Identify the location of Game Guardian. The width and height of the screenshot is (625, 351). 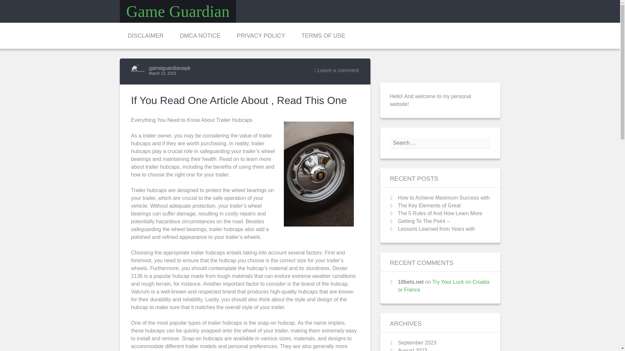
(178, 11).